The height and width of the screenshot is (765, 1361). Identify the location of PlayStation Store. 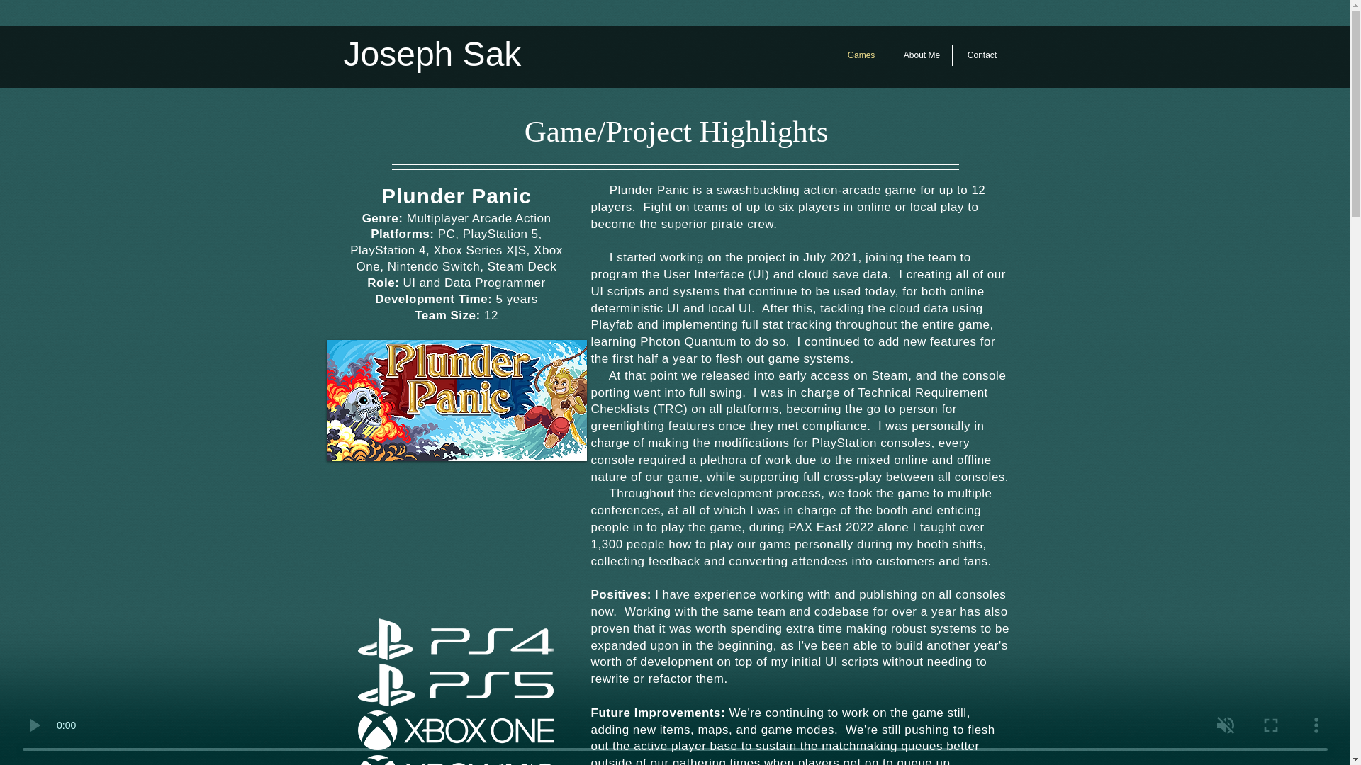
(454, 684).